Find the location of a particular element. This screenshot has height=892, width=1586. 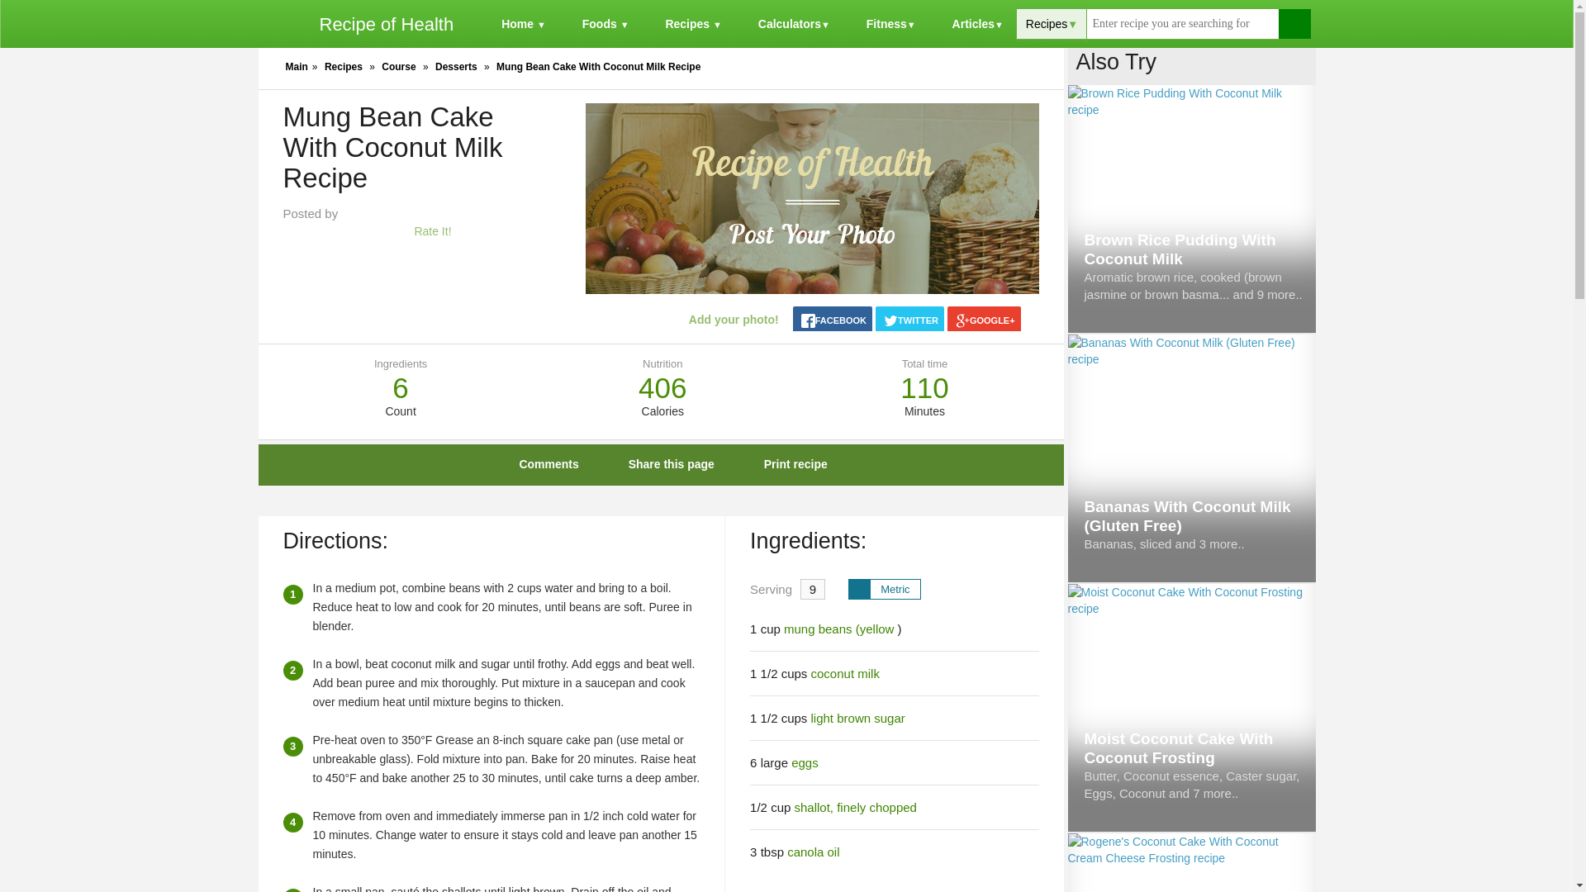

Share this page is located at coordinates (659, 464).